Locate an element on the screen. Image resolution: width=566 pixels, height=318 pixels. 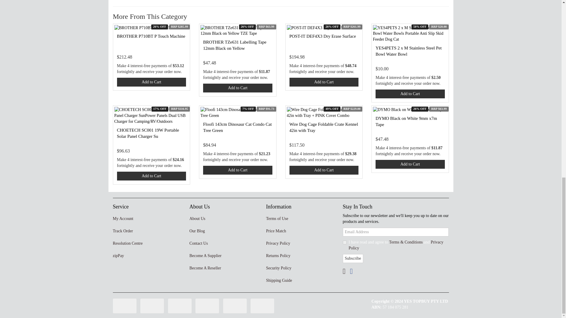
Subscribe is located at coordinates (353, 259).